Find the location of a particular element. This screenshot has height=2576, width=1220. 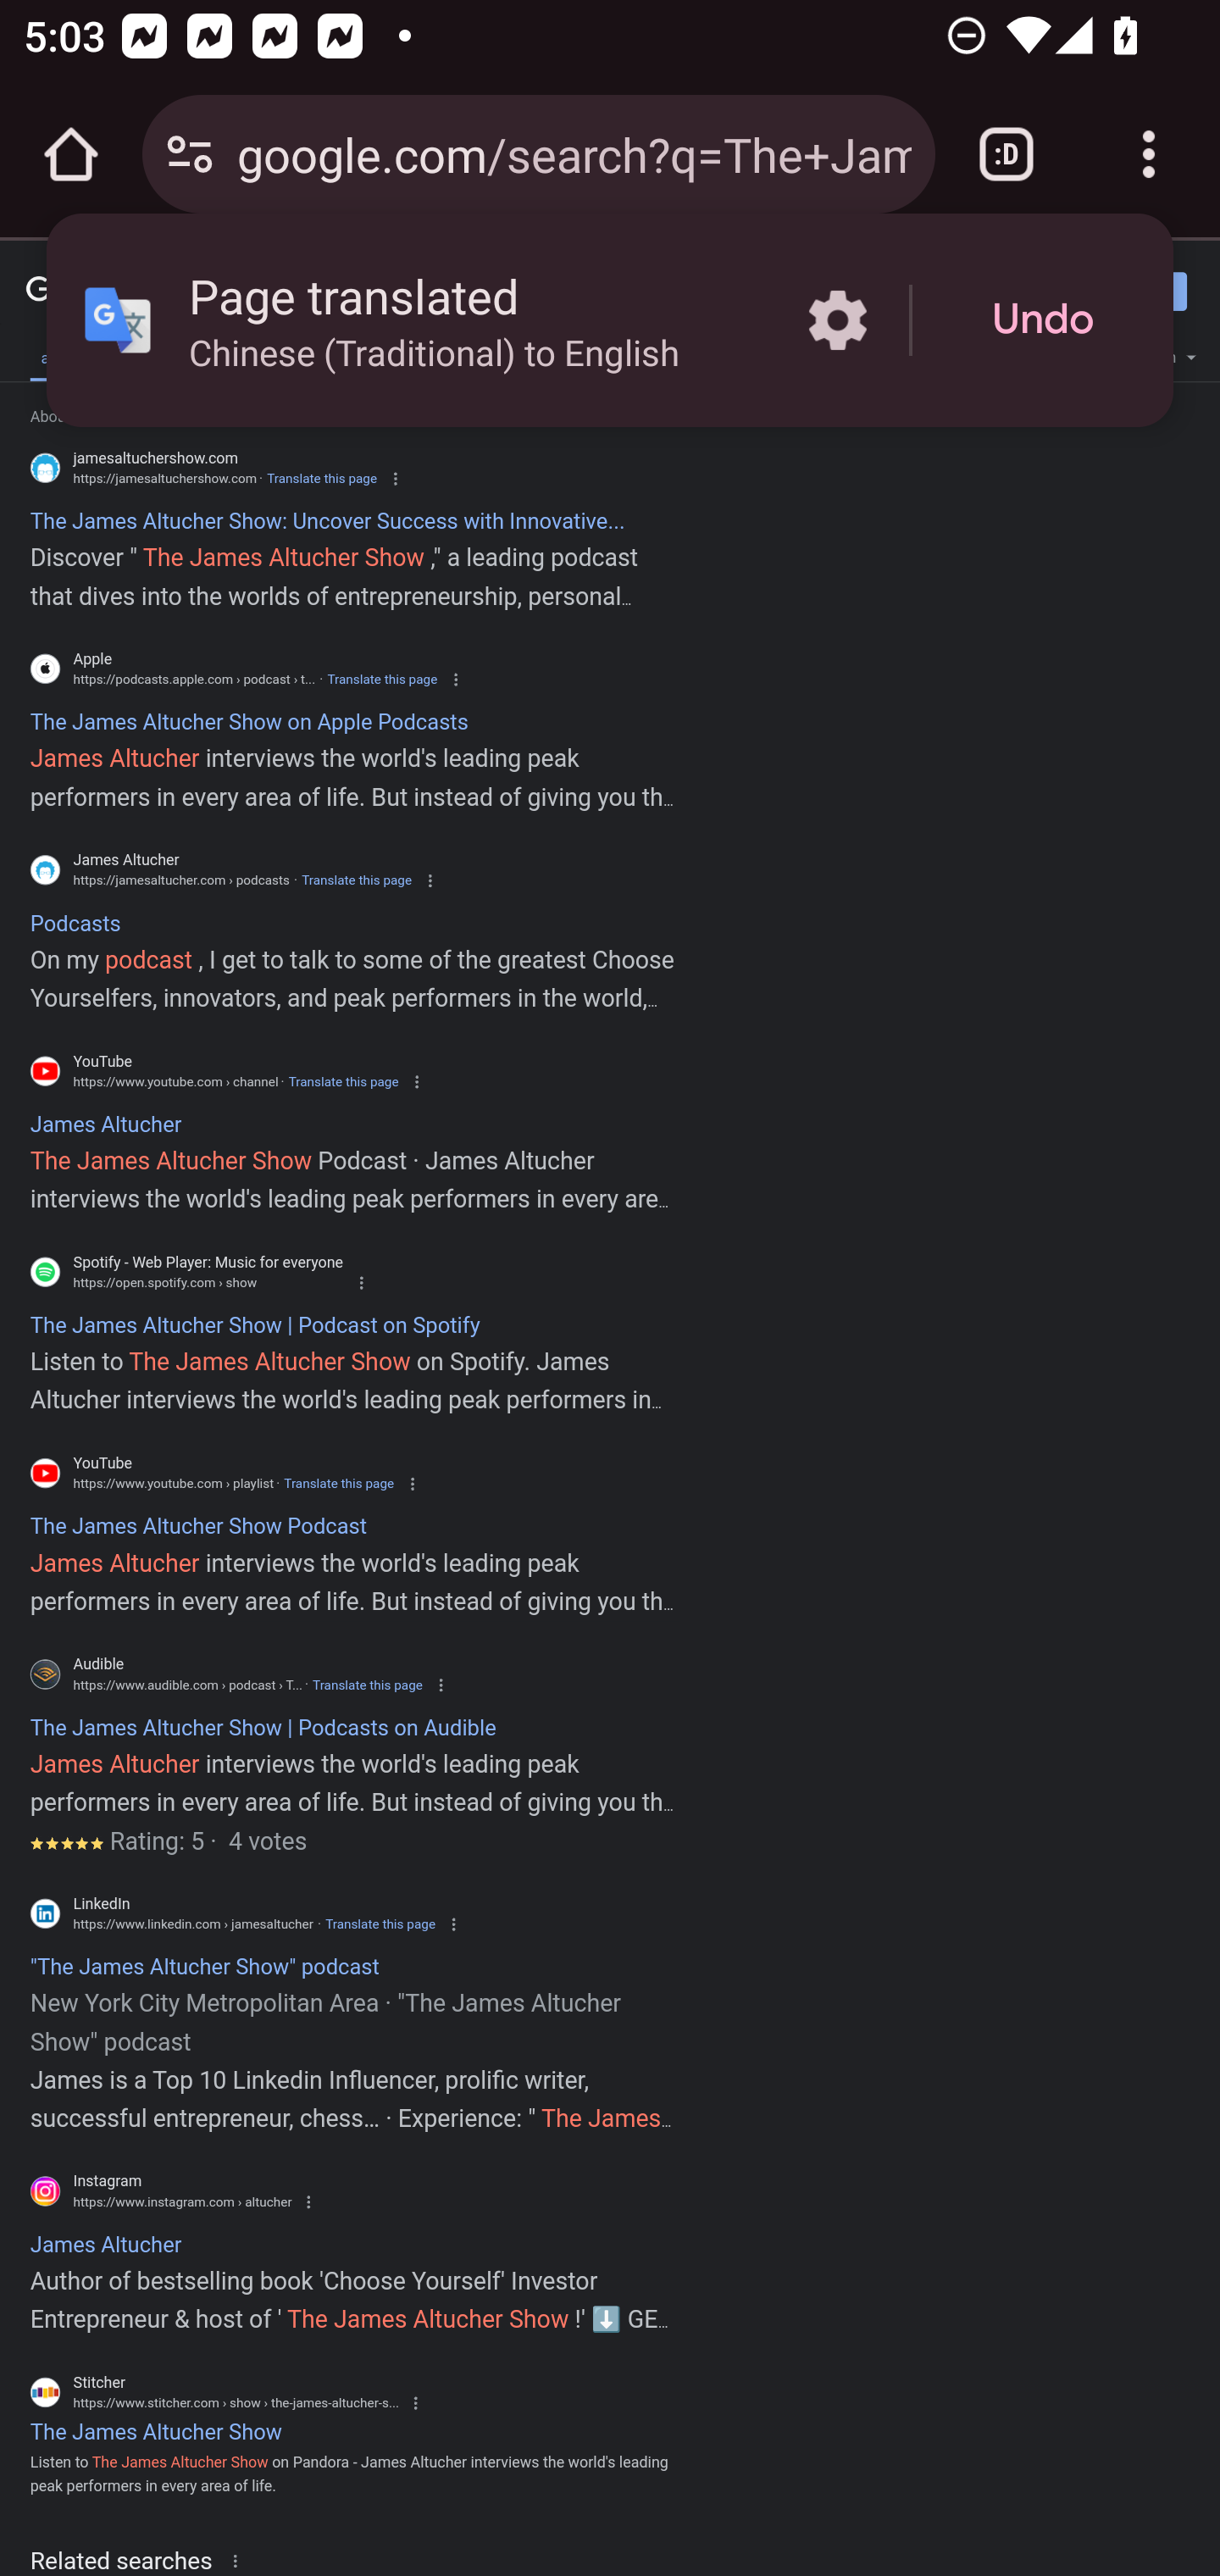

Translate this page is located at coordinates (342, 1081).